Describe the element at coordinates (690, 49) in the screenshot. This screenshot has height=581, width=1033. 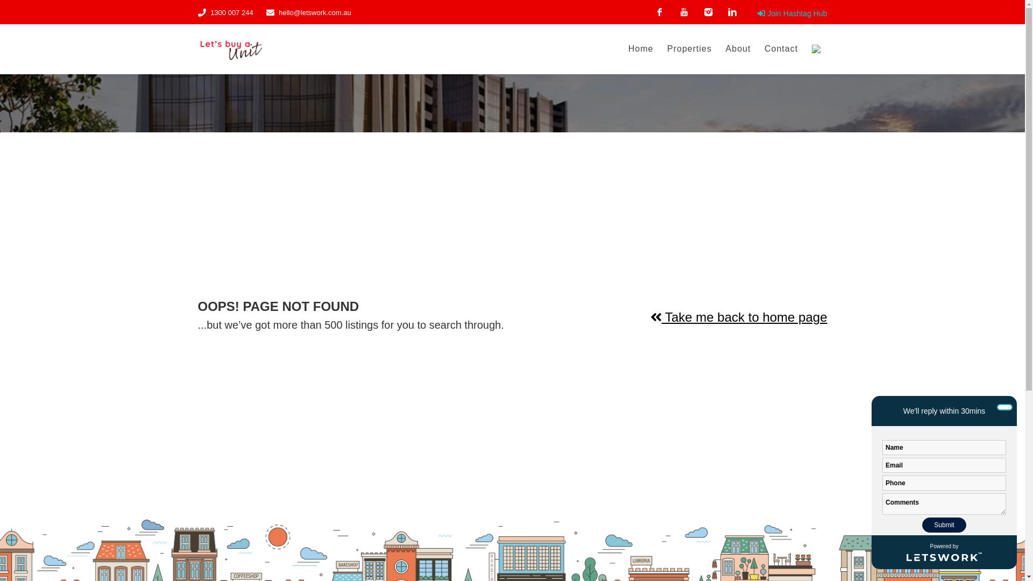
I see `Properties` at that location.